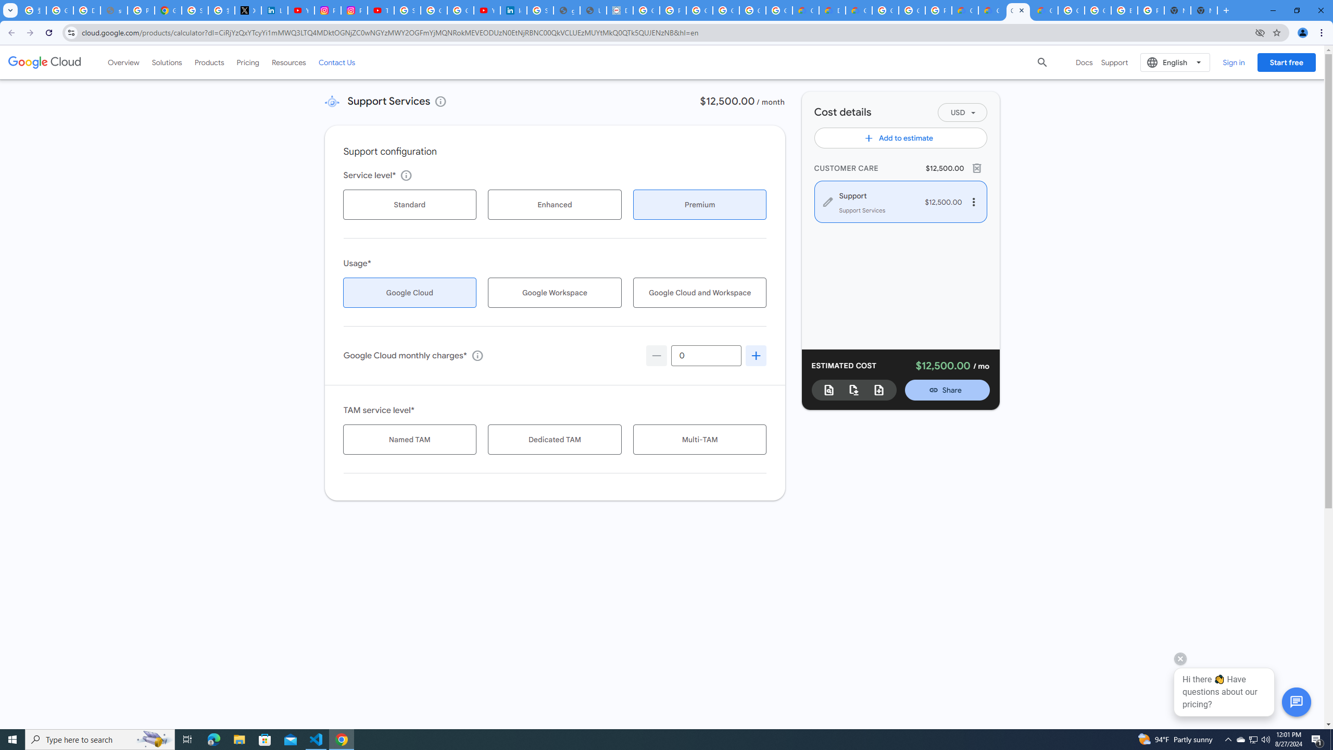  Describe the element at coordinates (875, 195) in the screenshot. I see `Rename Support` at that location.